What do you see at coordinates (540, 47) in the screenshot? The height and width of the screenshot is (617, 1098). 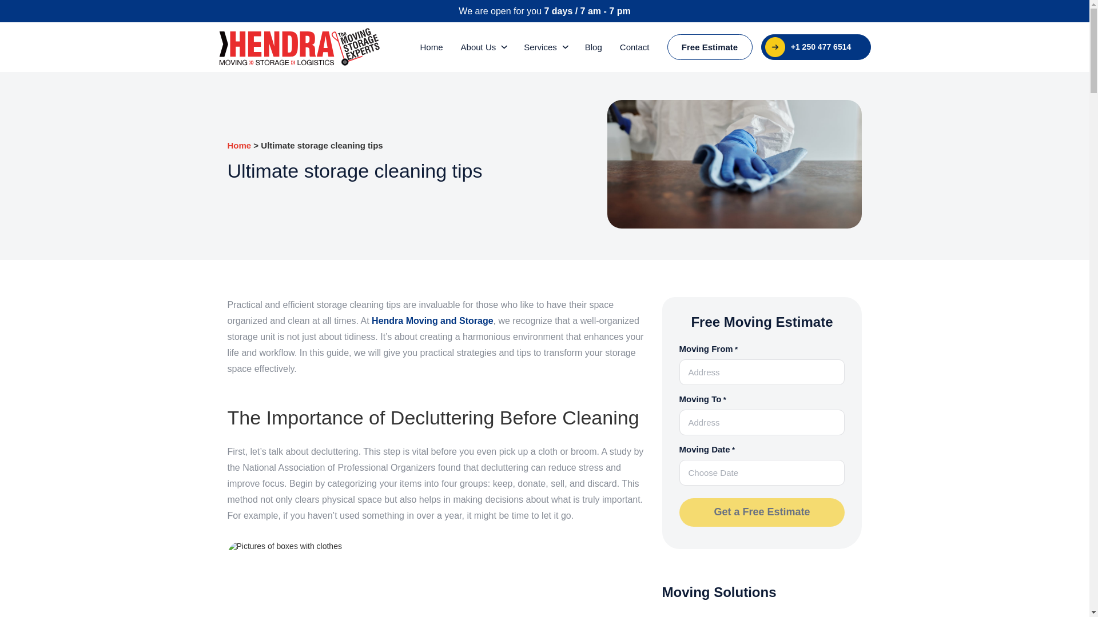 I see `Services` at bounding box center [540, 47].